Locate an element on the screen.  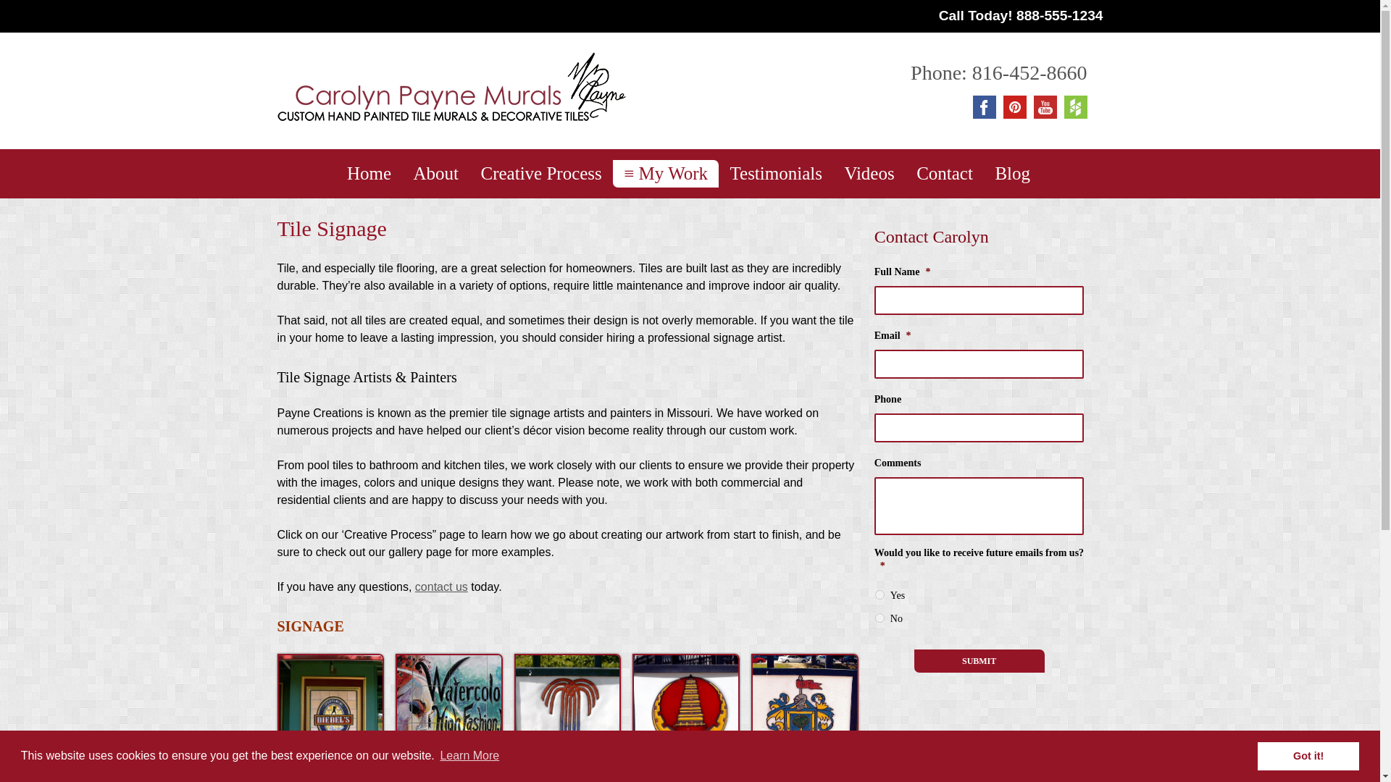
Testimonials is located at coordinates (776, 174).